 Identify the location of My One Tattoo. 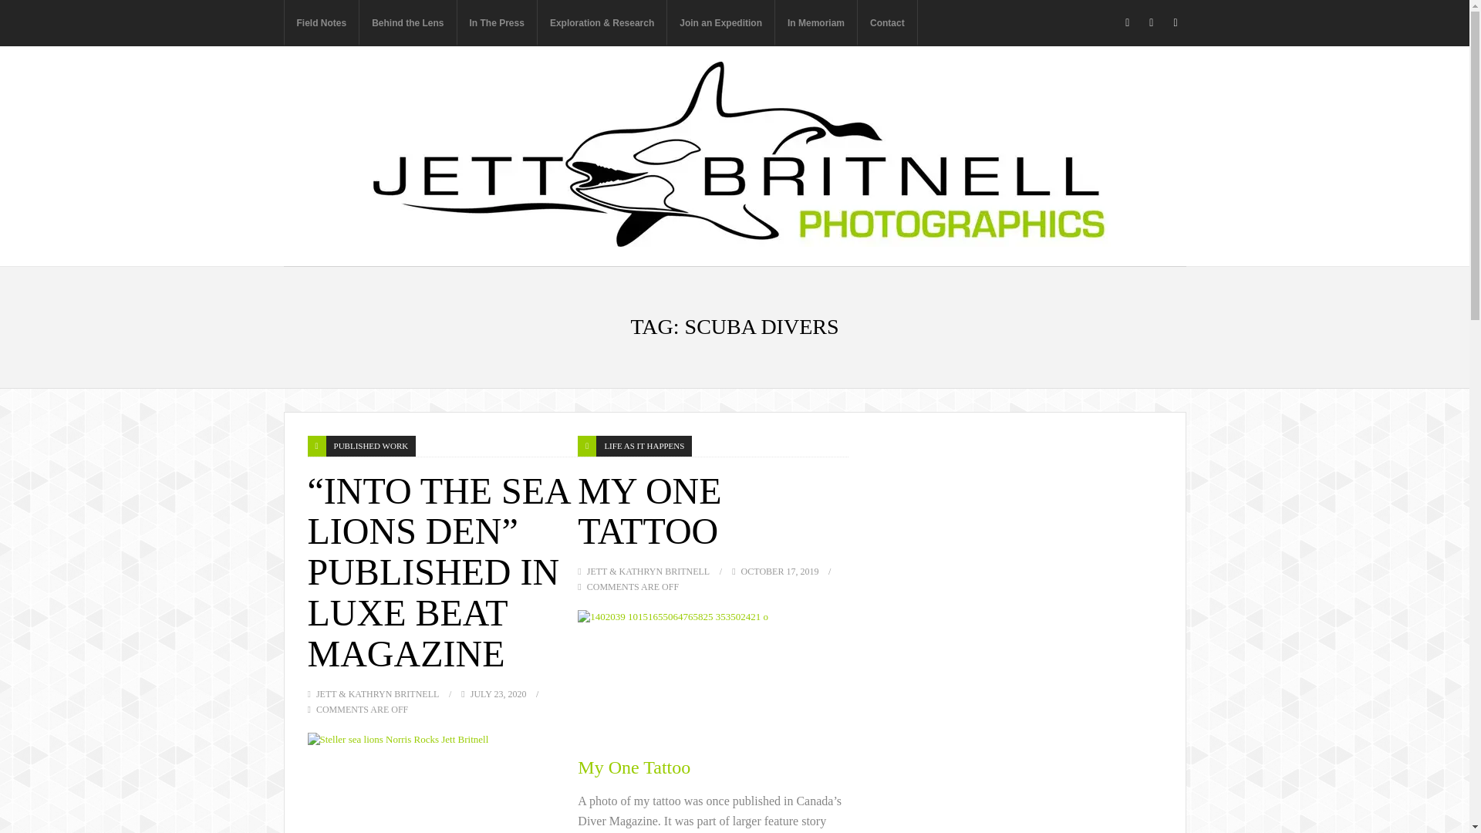
(649, 511).